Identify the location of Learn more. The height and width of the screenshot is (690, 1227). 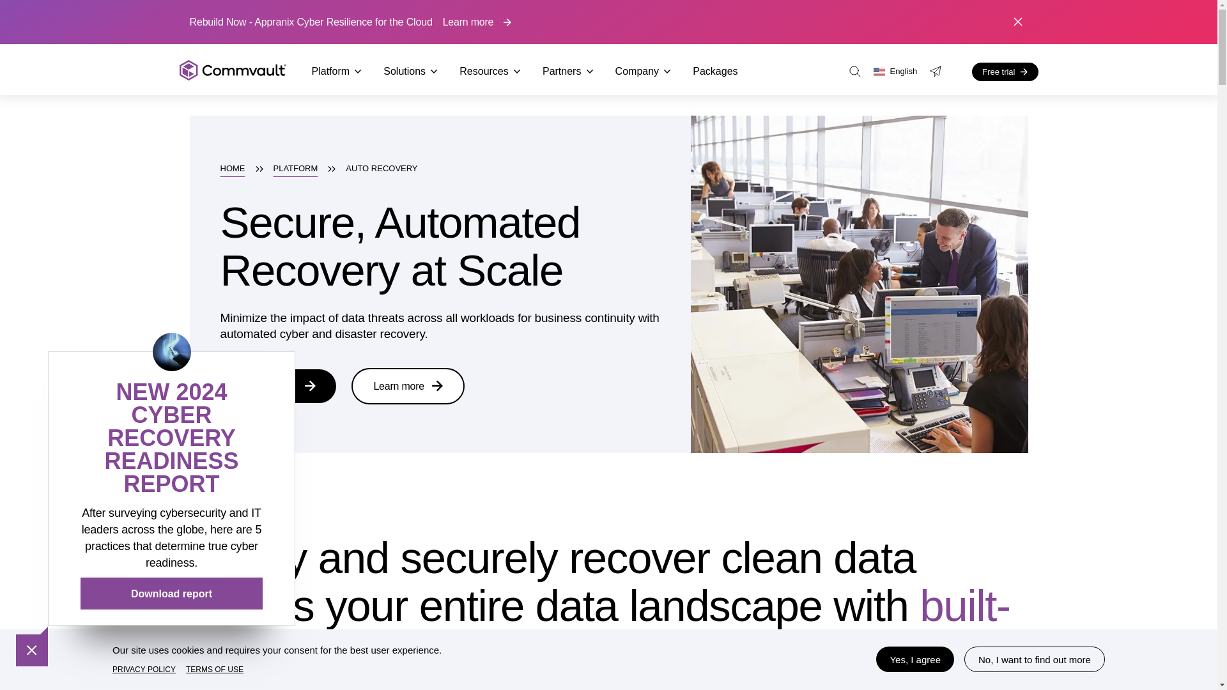
(477, 22).